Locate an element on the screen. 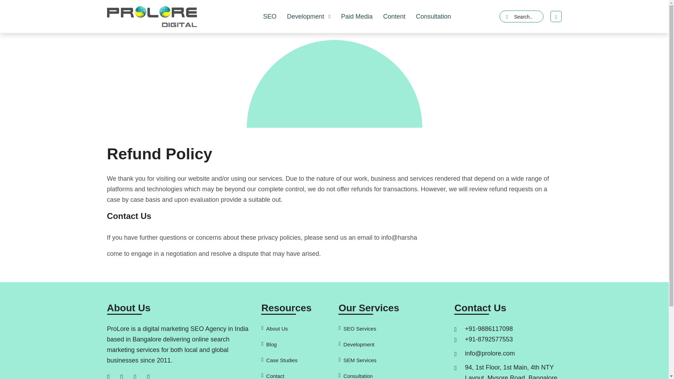 The width and height of the screenshot is (674, 379). Blog is located at coordinates (296, 344).